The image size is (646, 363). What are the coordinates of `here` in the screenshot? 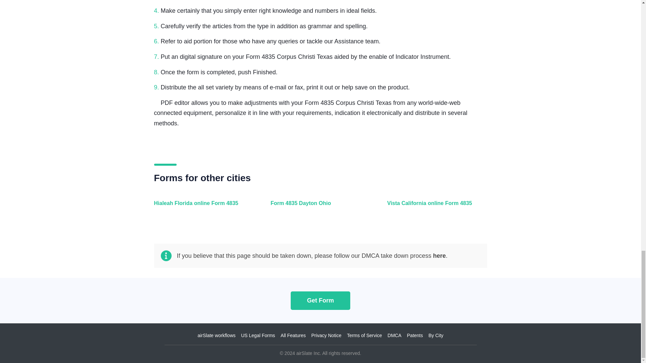 It's located at (439, 255).